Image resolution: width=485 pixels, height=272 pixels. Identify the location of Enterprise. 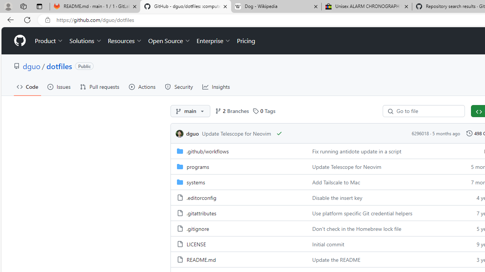
(214, 41).